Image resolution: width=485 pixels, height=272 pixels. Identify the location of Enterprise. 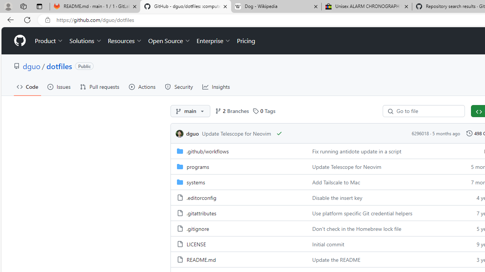
(214, 41).